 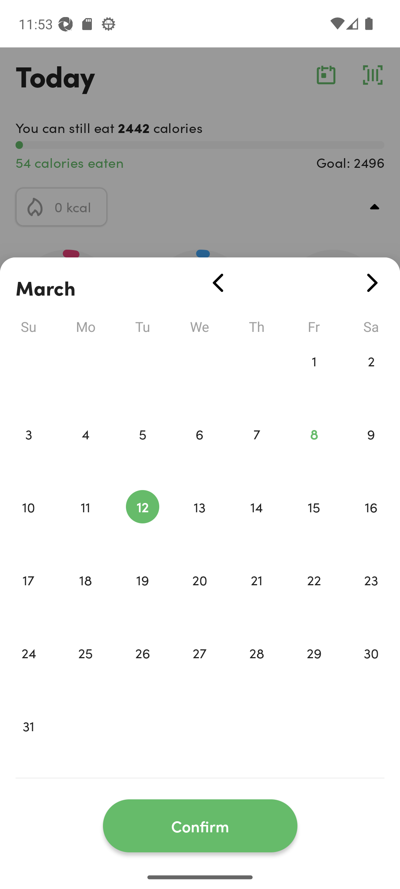 I want to click on 14, so click(x=257, y=522).